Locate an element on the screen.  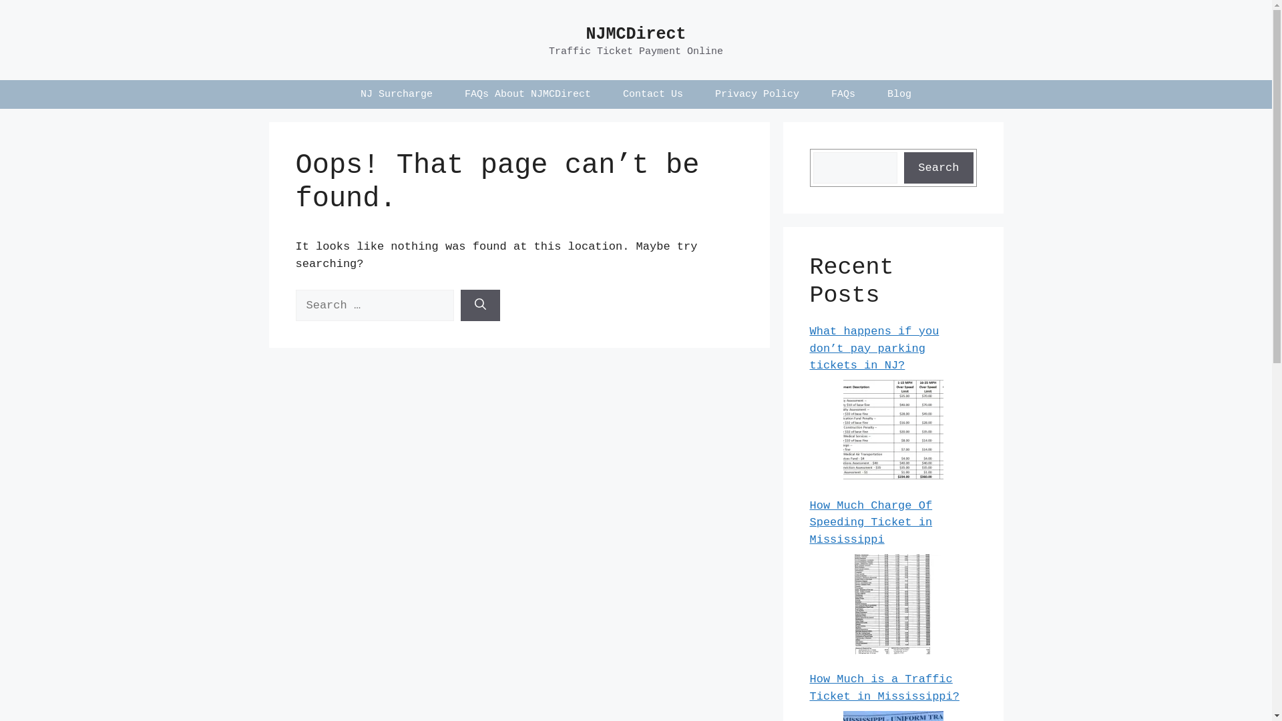
Blog is located at coordinates (899, 95).